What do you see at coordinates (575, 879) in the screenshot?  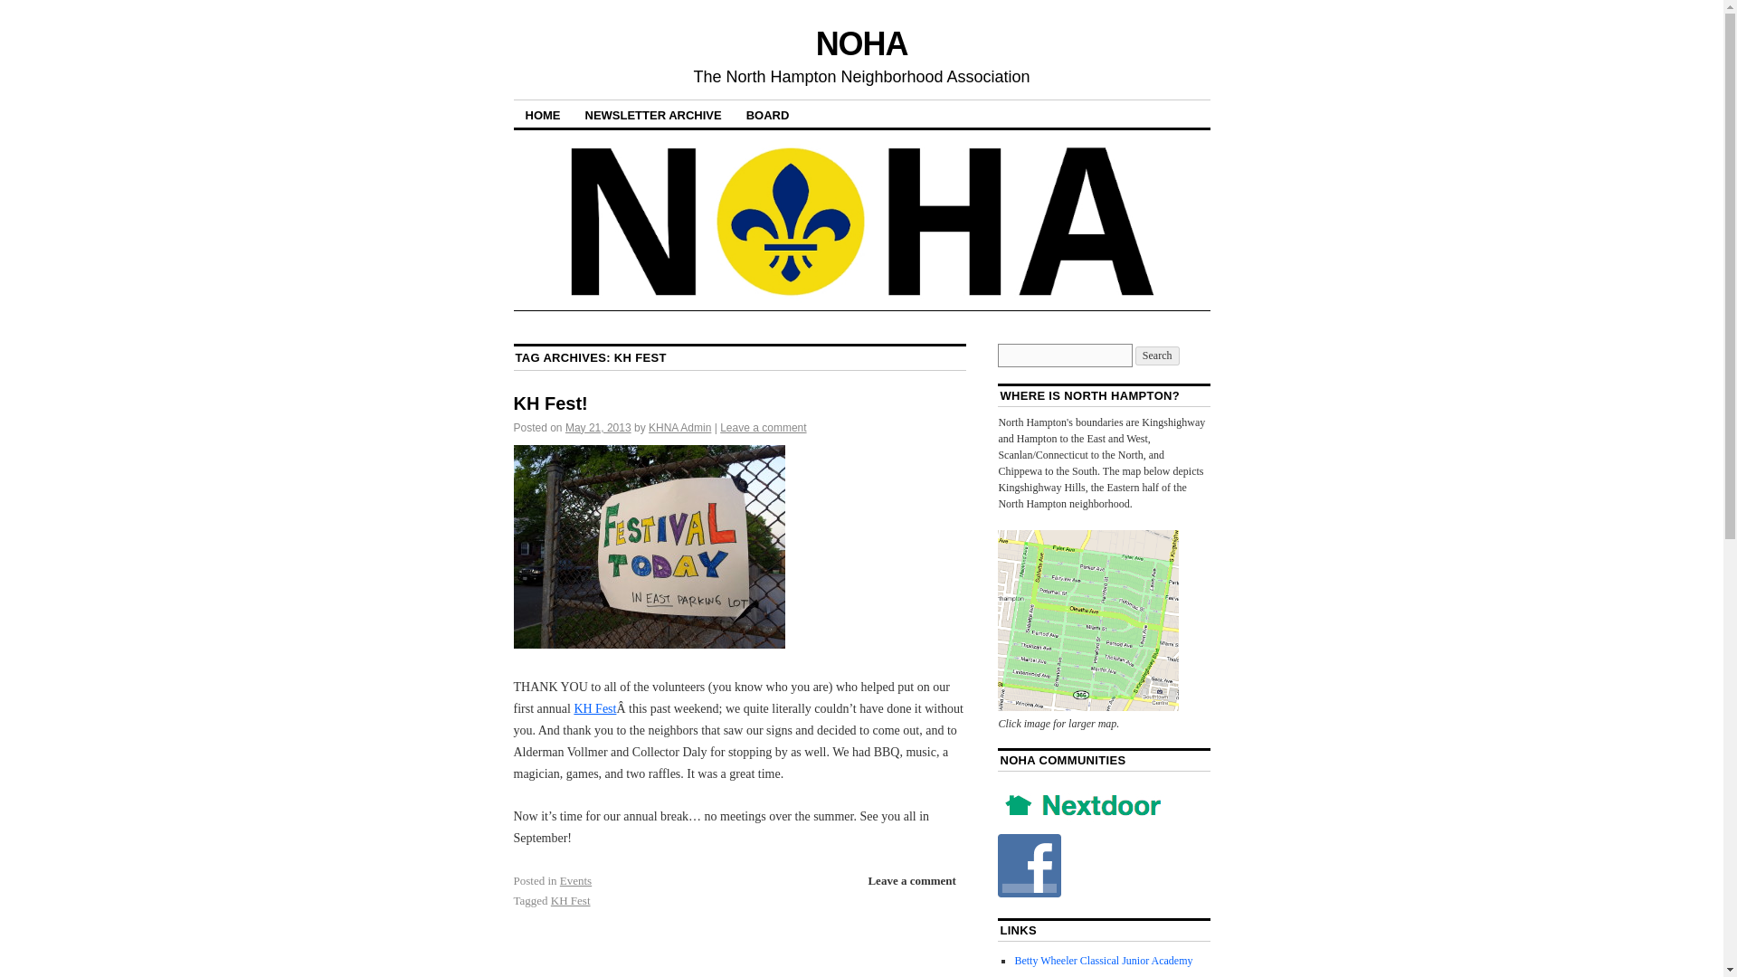 I see `Events` at bounding box center [575, 879].